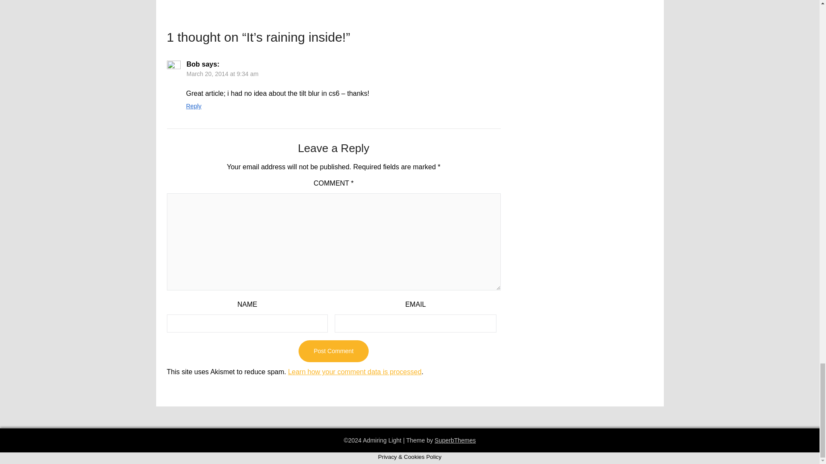 This screenshot has width=826, height=464. What do you see at coordinates (354, 372) in the screenshot?
I see `Learn how your comment data is processed` at bounding box center [354, 372].